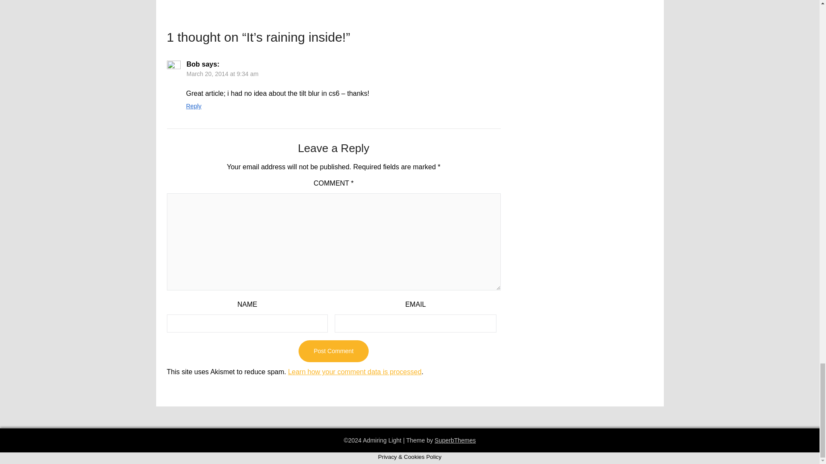 This screenshot has width=826, height=464. What do you see at coordinates (354, 372) in the screenshot?
I see `Learn how your comment data is processed` at bounding box center [354, 372].